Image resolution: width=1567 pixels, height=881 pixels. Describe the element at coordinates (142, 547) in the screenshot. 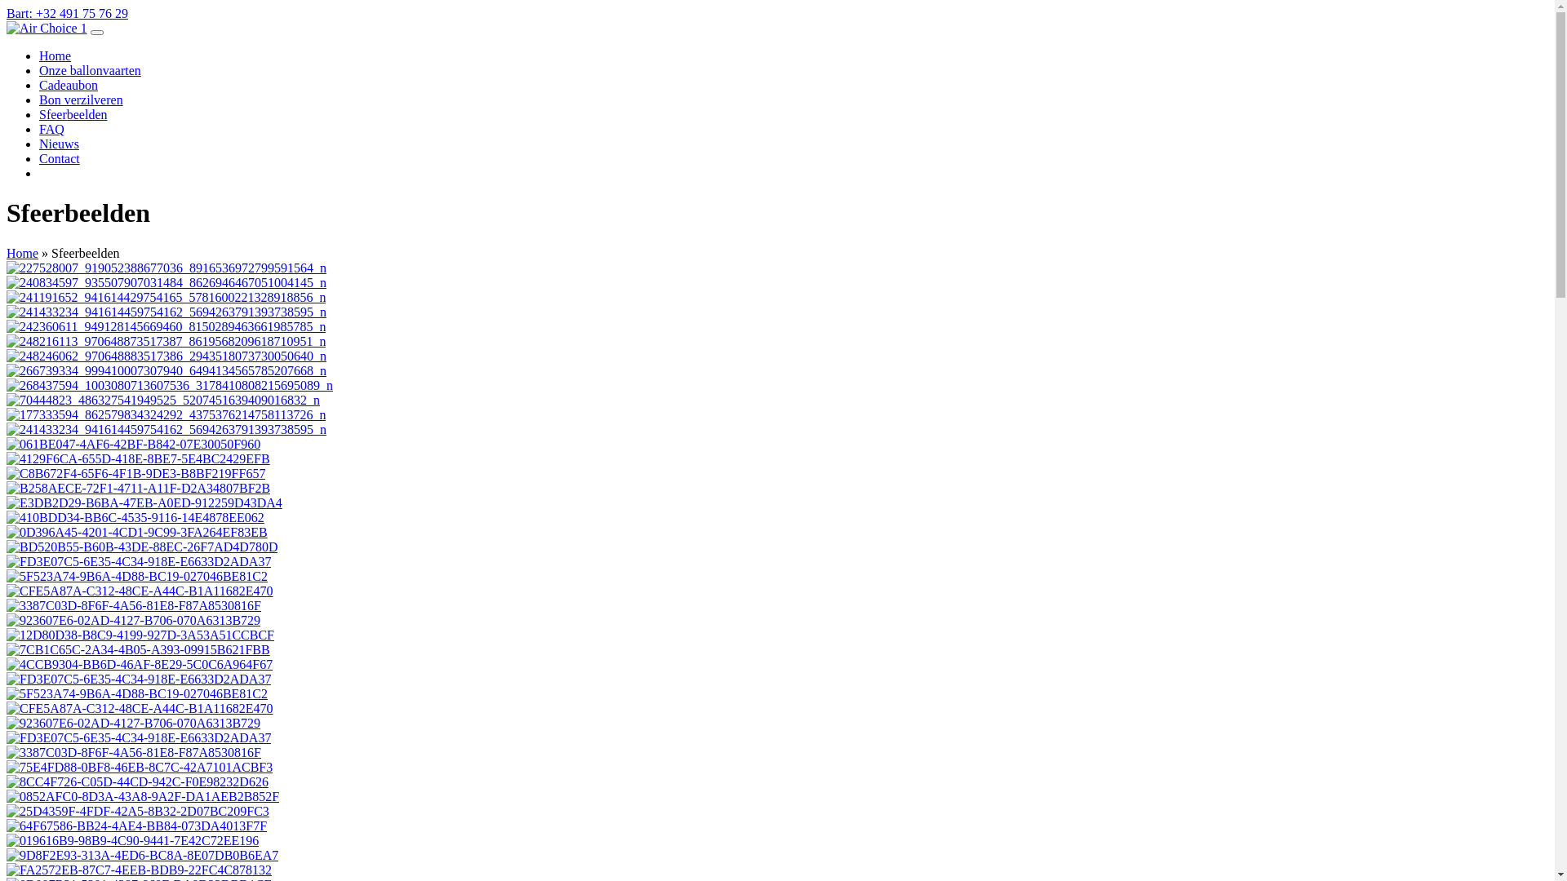

I see `BD520B55-B60B-43DE-88EC-26F7AD4D780D` at that location.